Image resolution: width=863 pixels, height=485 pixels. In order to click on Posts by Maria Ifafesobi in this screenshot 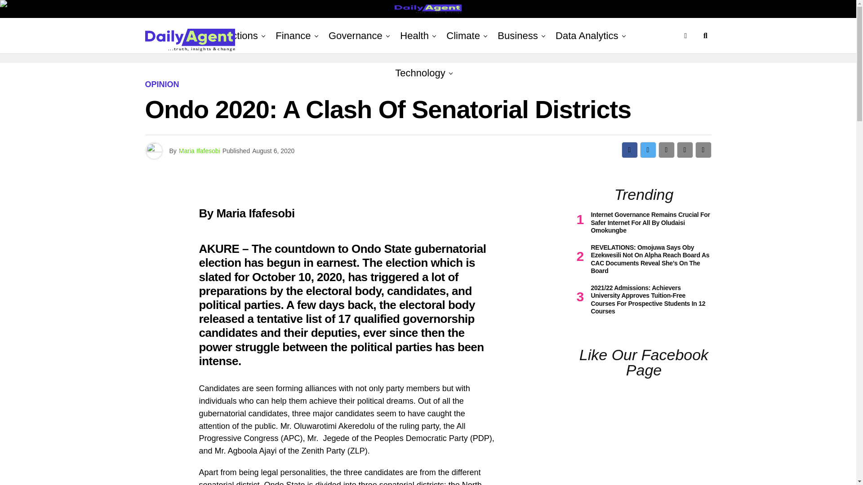, I will do `click(199, 151)`.